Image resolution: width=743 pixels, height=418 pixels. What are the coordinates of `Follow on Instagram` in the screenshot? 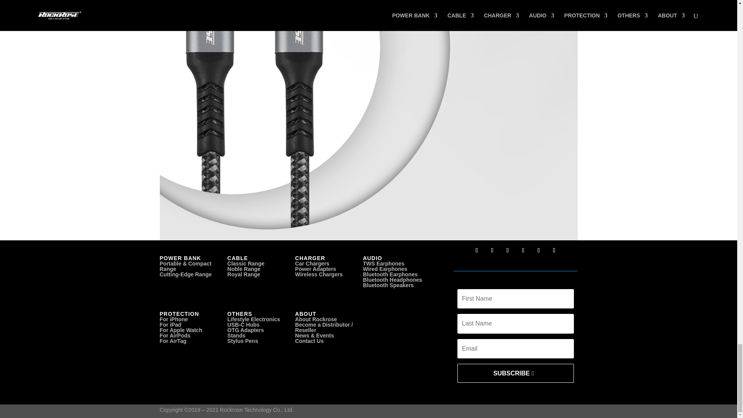 It's located at (523, 250).